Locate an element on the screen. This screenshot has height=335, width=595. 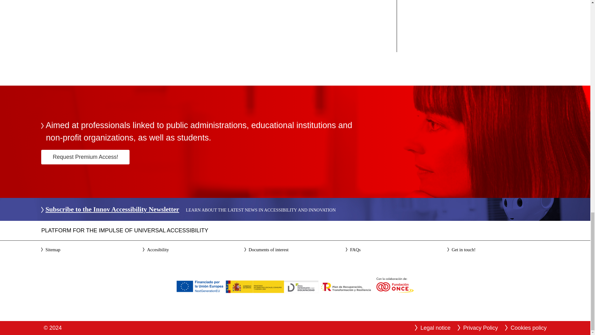
Request Premium Access! is located at coordinates (85, 157).